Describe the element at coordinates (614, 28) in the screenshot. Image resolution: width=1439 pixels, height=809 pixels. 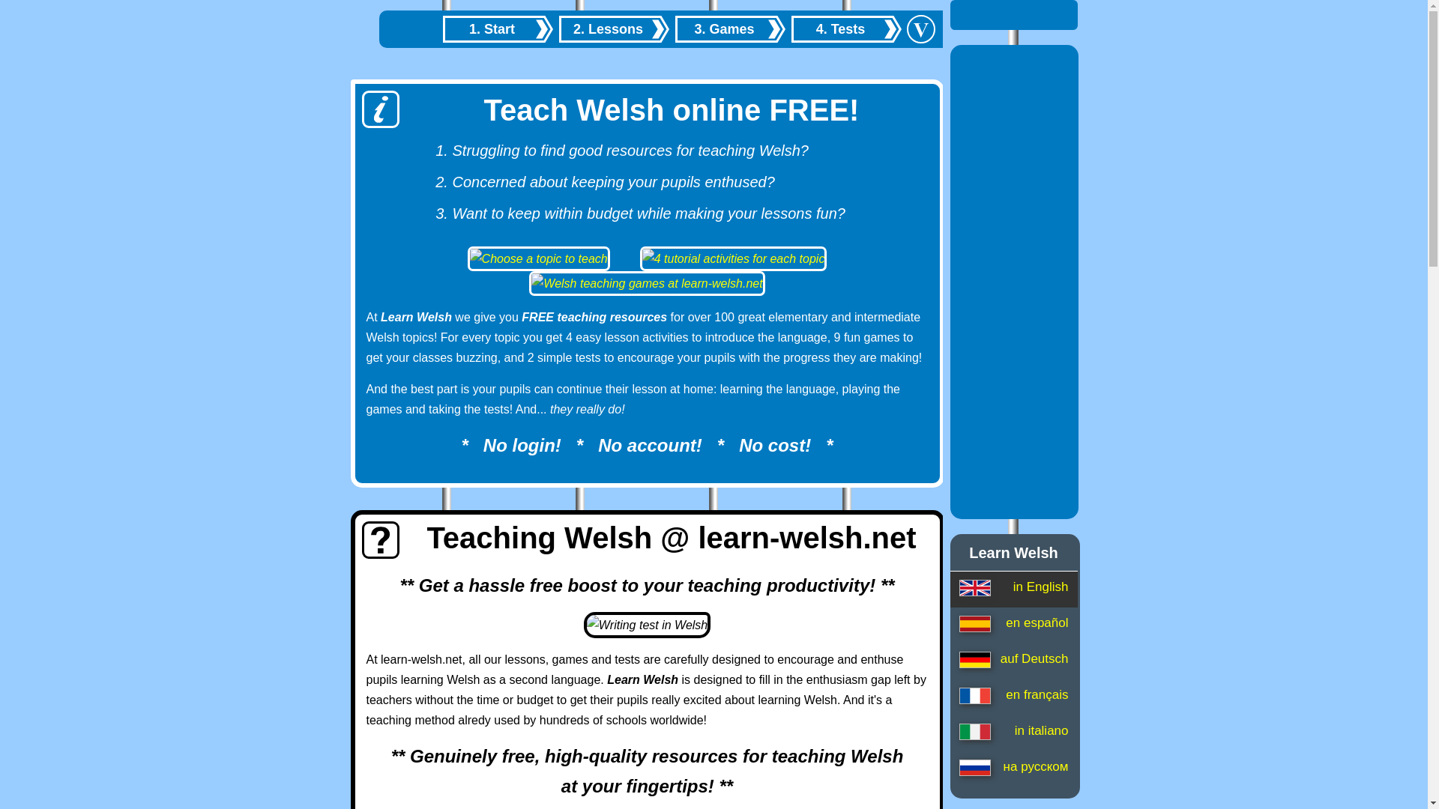
I see `2. Lessons` at that location.